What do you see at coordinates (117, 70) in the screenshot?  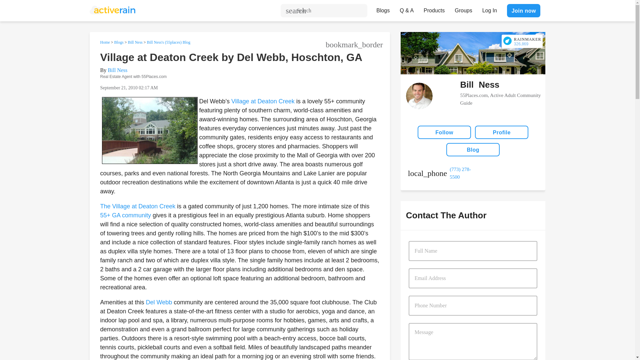 I see `Bill Ness` at bounding box center [117, 70].